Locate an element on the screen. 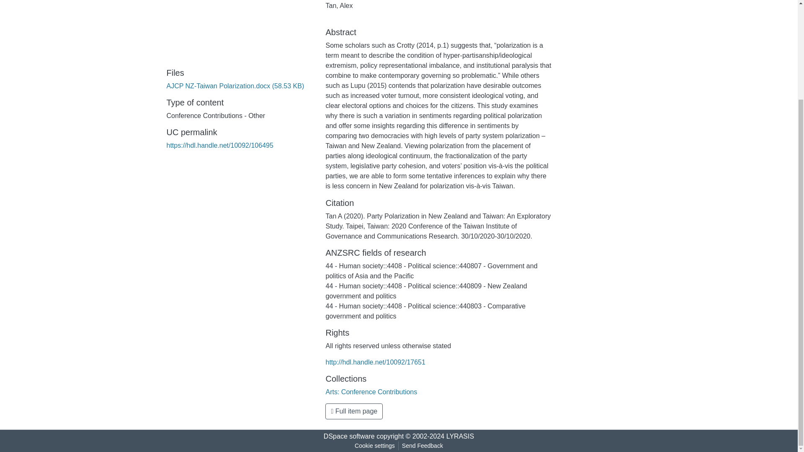 Image resolution: width=804 pixels, height=452 pixels. Full item page is located at coordinates (354, 411).